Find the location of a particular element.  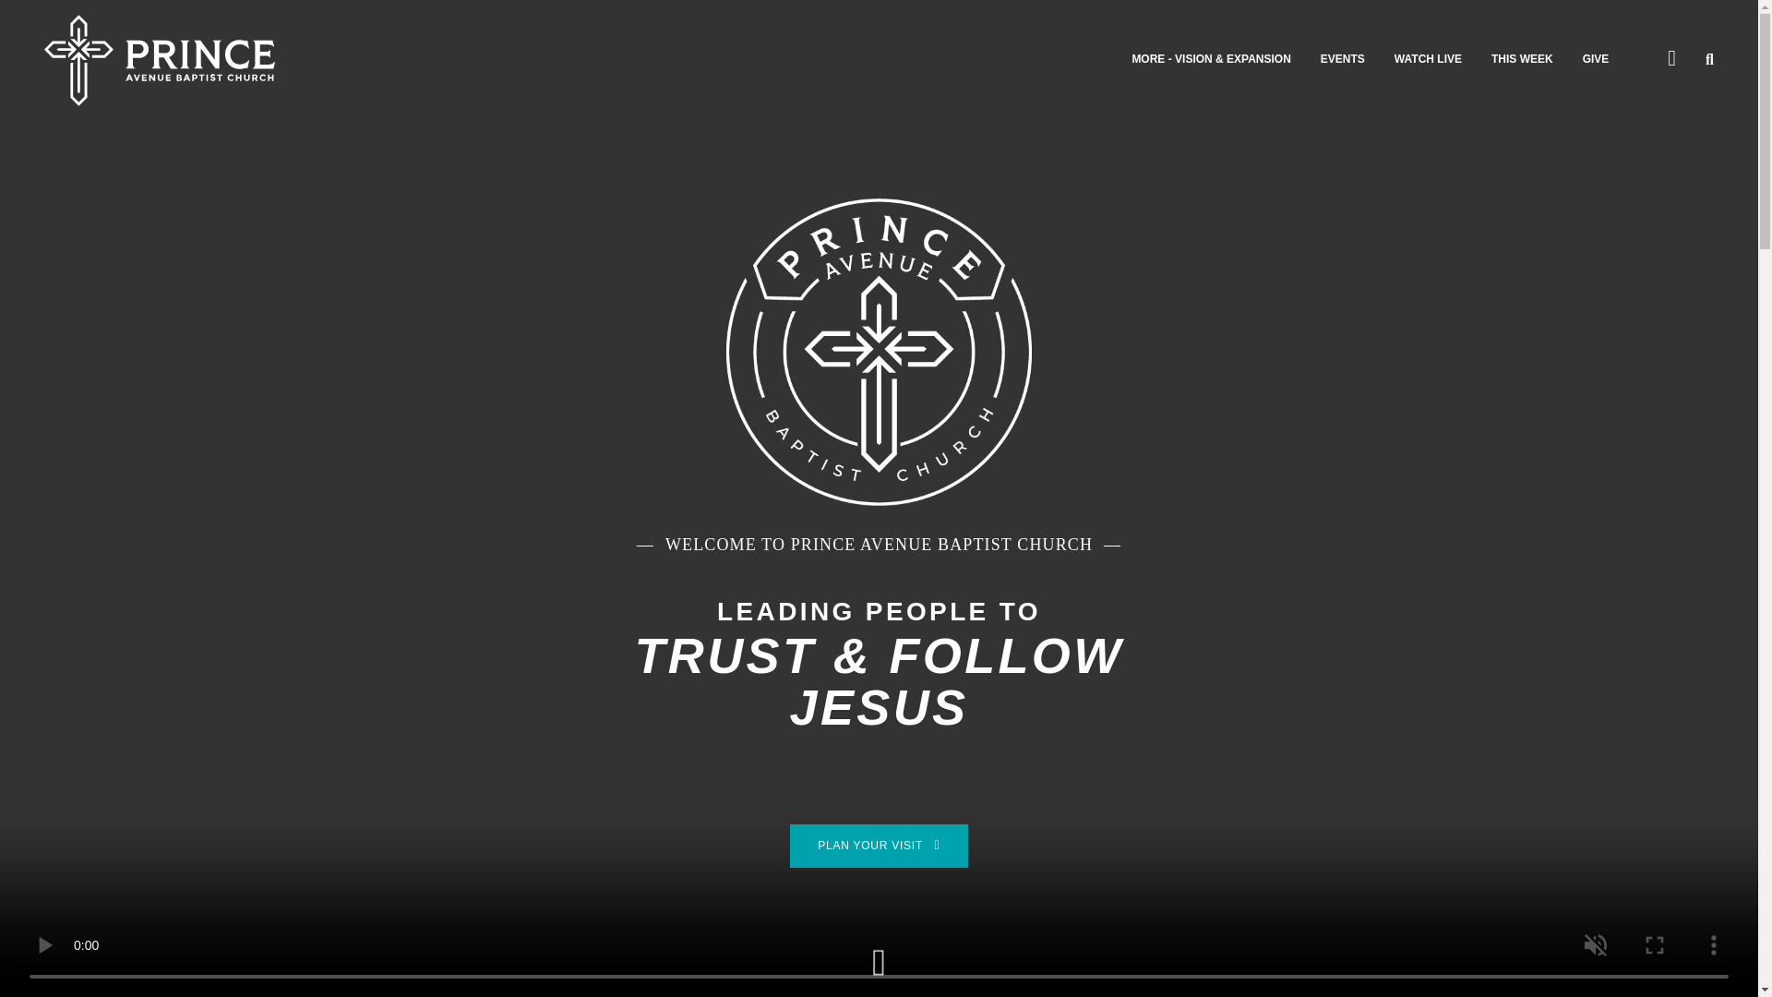

GIVE is located at coordinates (1595, 59).